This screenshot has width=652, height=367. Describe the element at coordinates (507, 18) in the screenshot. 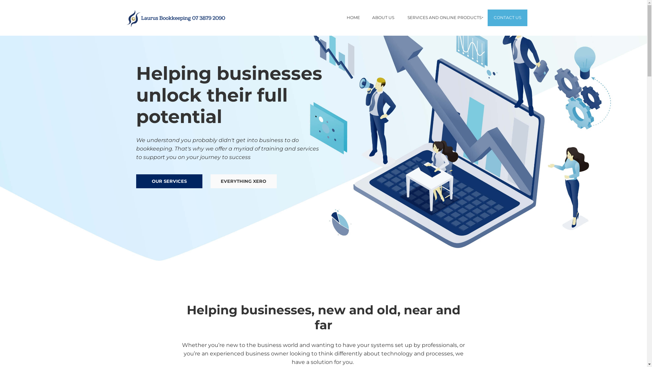

I see `CONTACT US` at that location.